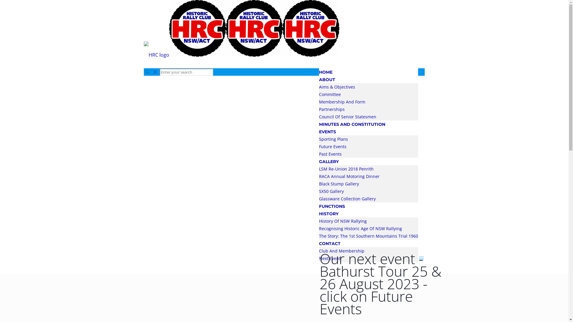  Describe the element at coordinates (242, 55) in the screenshot. I see `Historic Rally Club of NSW & ACT` at that location.